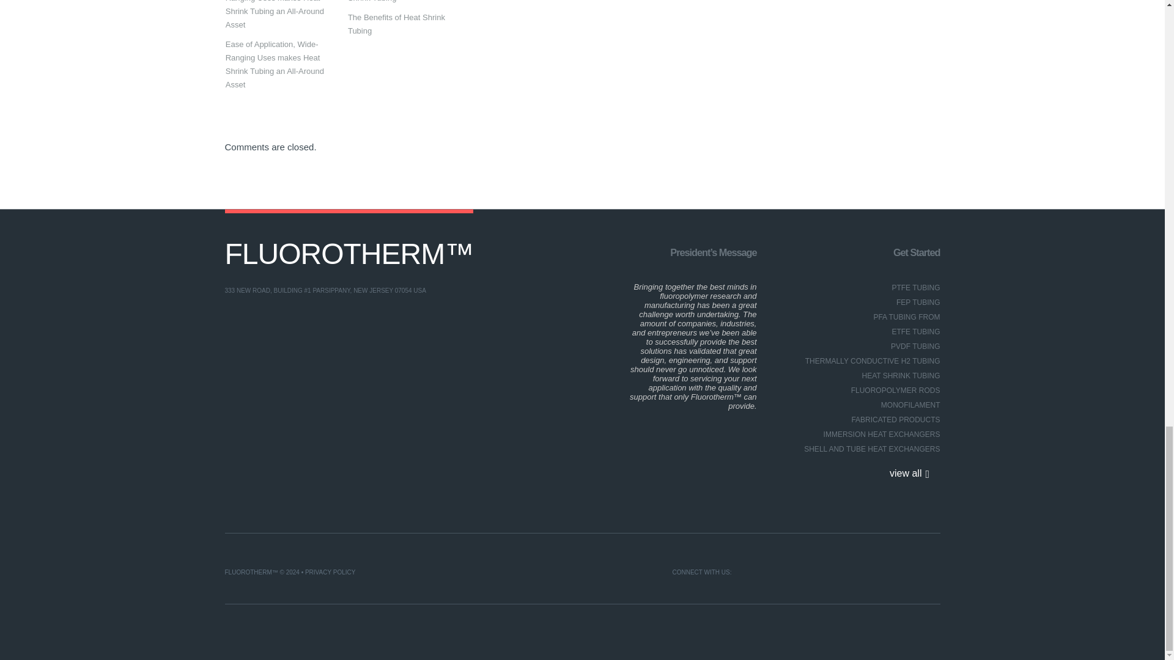 This screenshot has width=1174, height=660. I want to click on An ISO 9001-2015 Certified Company, so click(350, 254).